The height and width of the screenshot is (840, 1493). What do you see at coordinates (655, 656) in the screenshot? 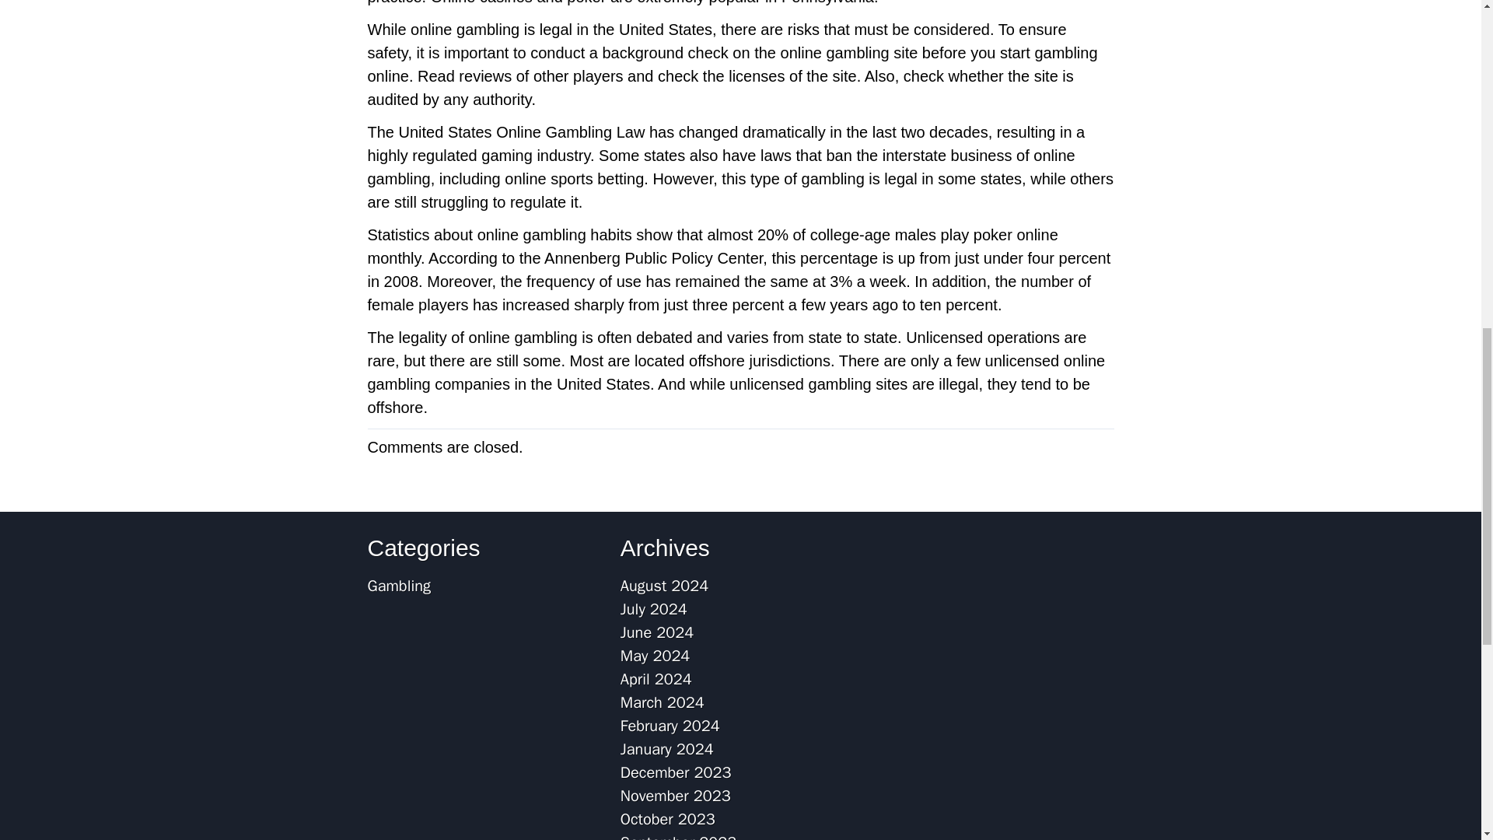
I see `May 2024` at bounding box center [655, 656].